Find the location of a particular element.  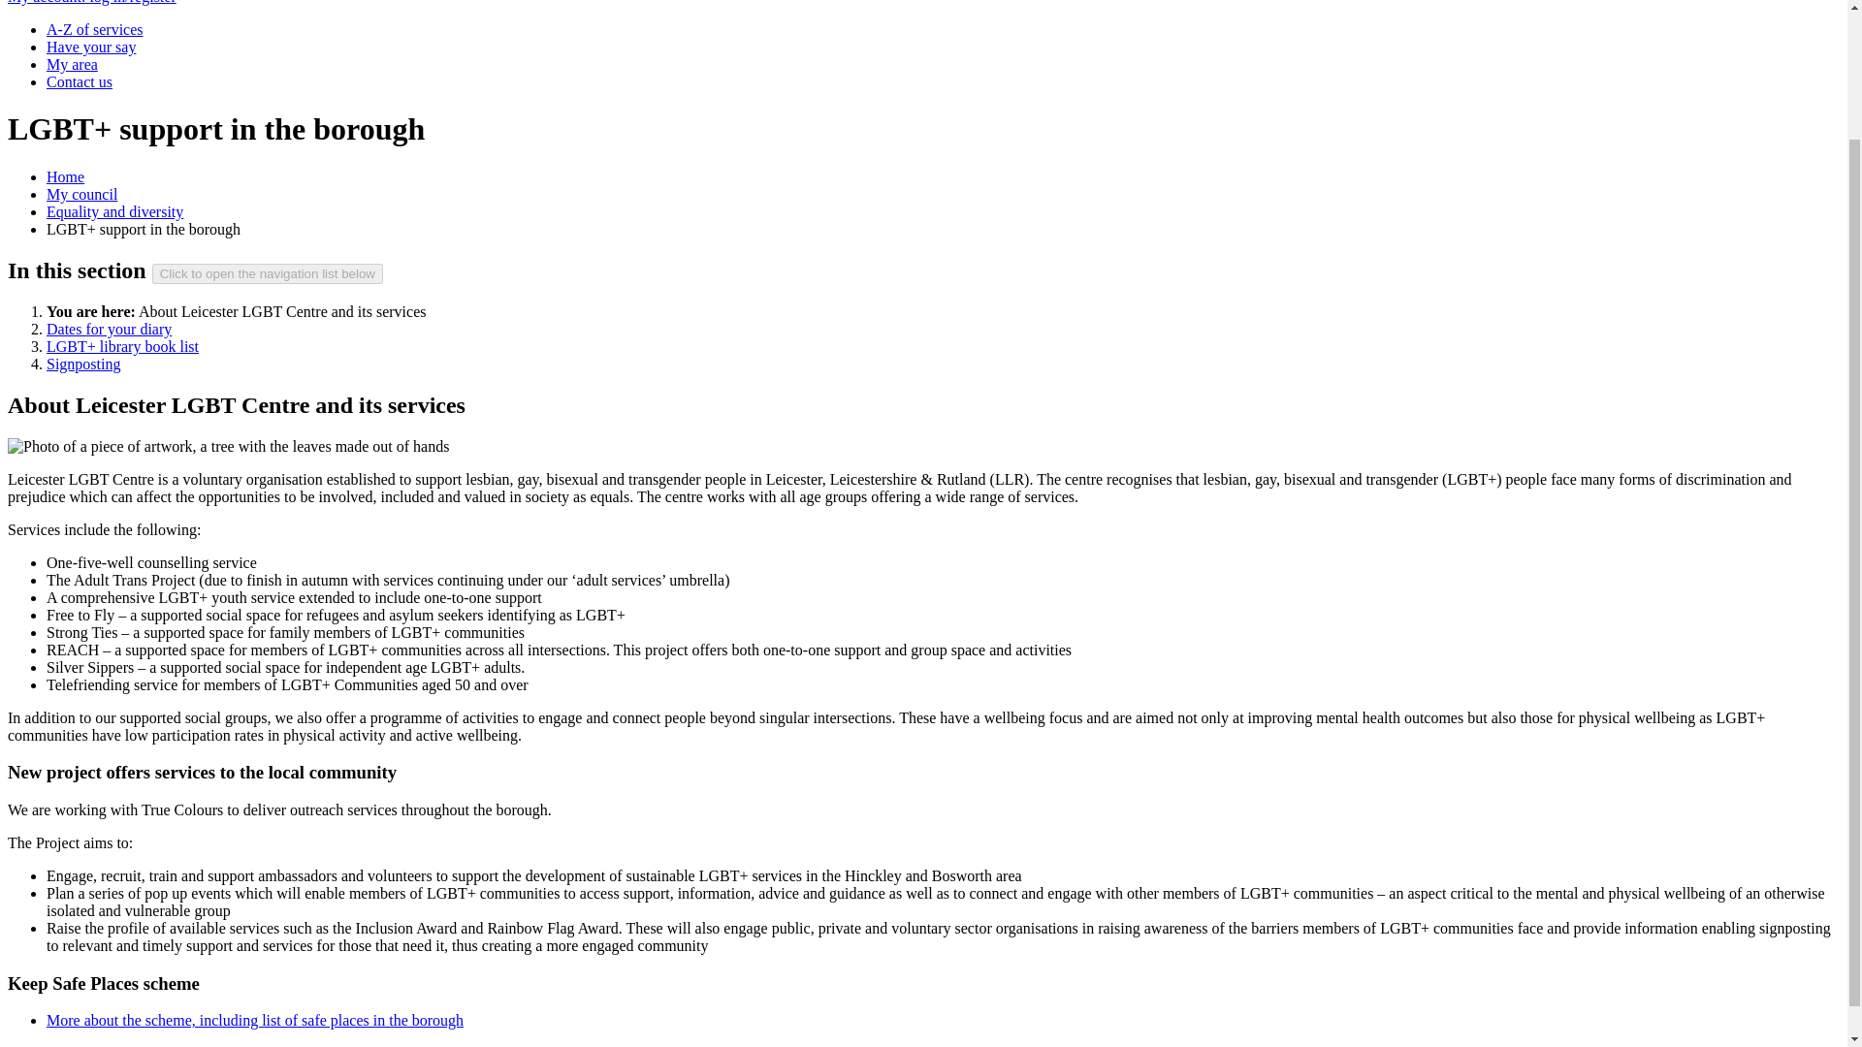

Click to open the navigation list below is located at coordinates (268, 273).